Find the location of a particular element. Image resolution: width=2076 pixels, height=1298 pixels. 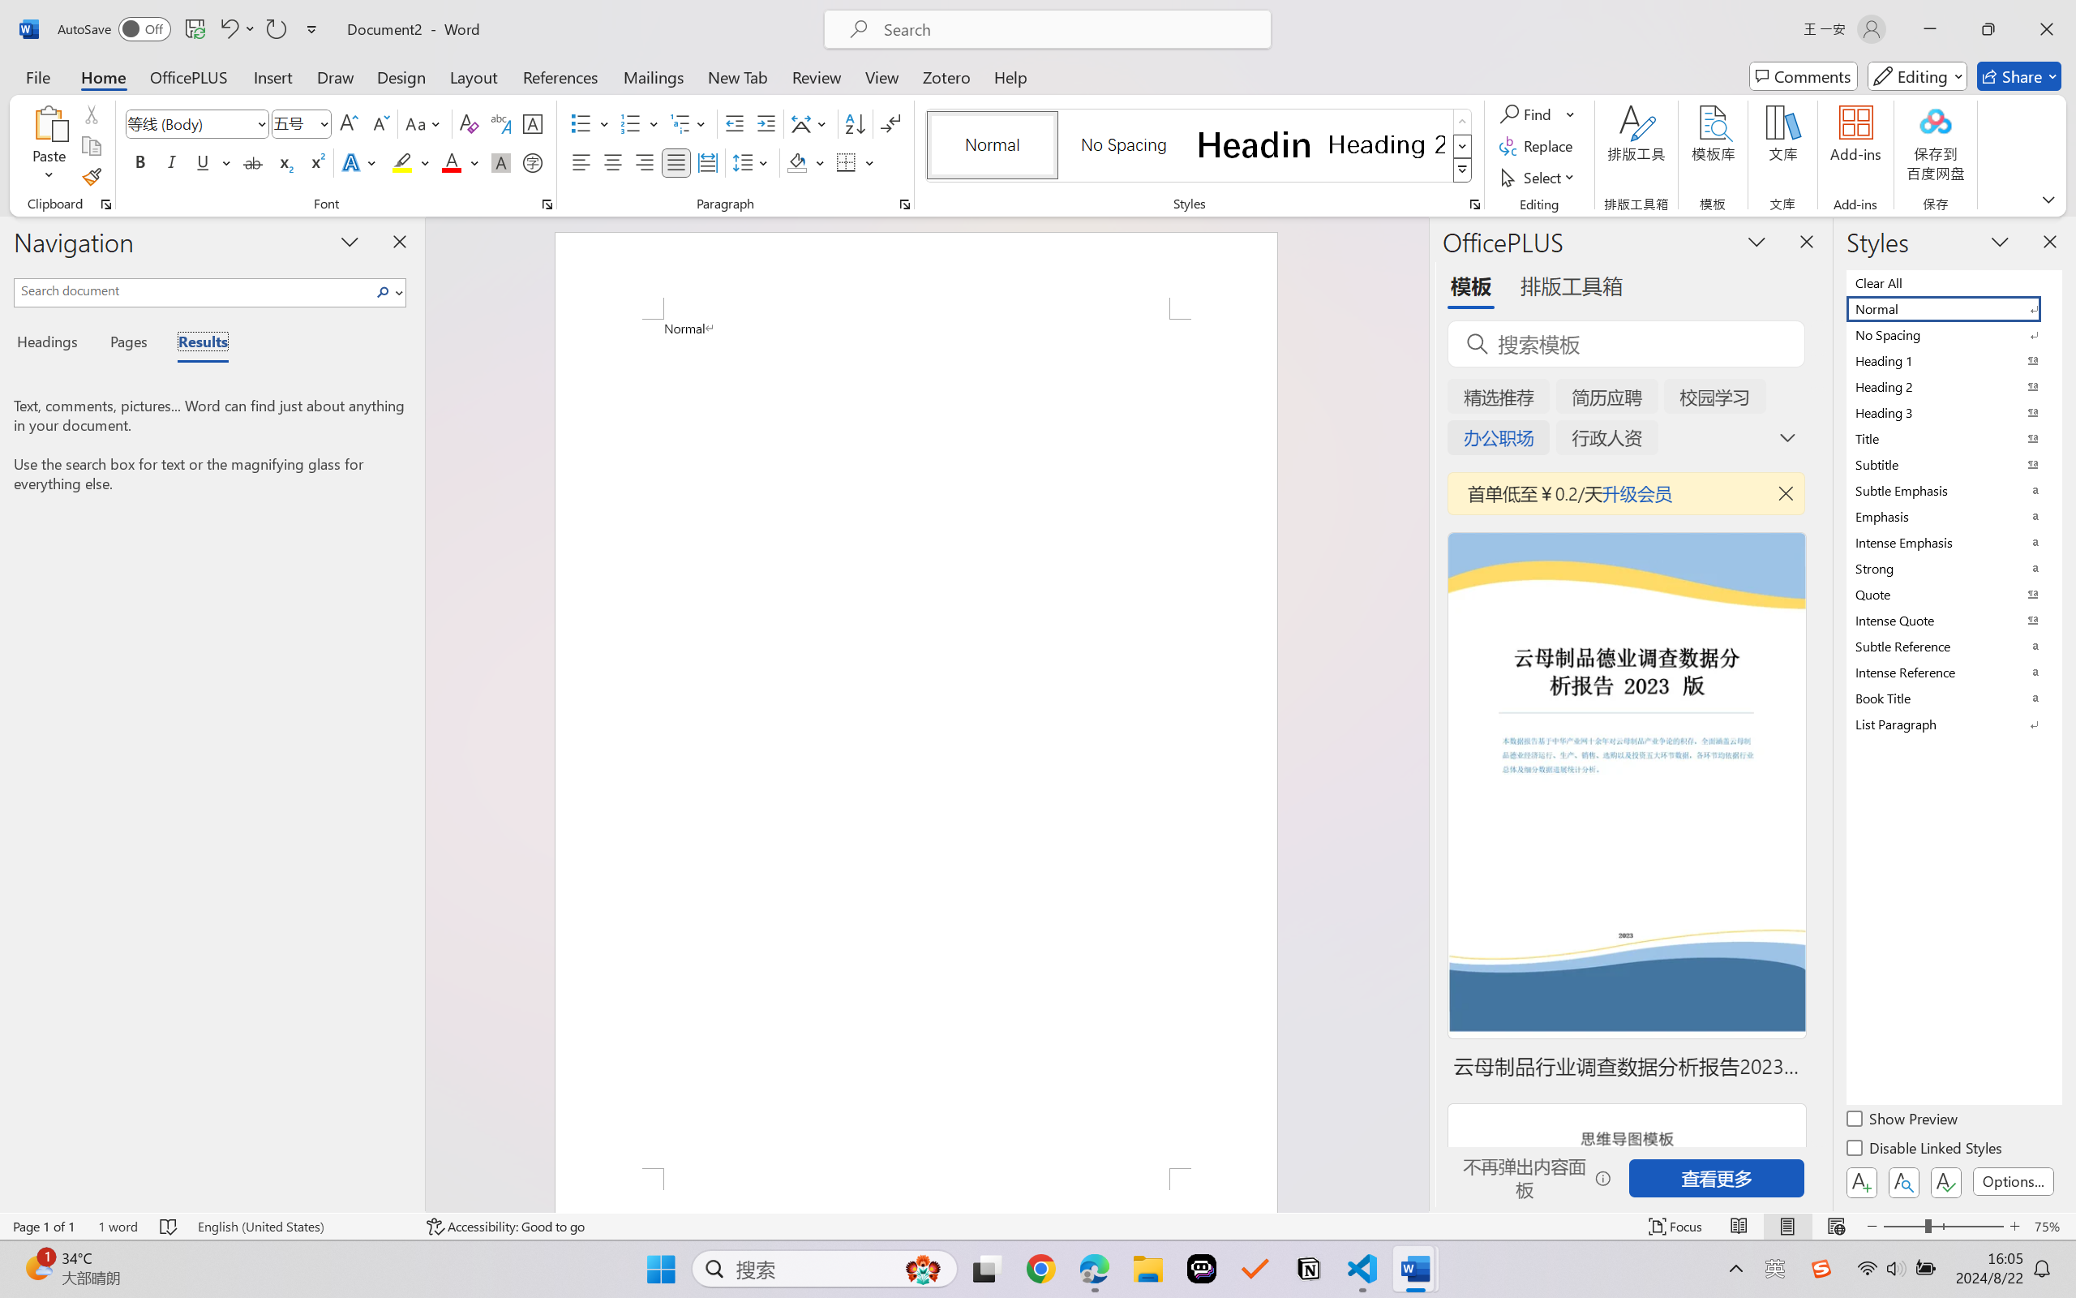

No Spacing is located at coordinates (1953, 334).